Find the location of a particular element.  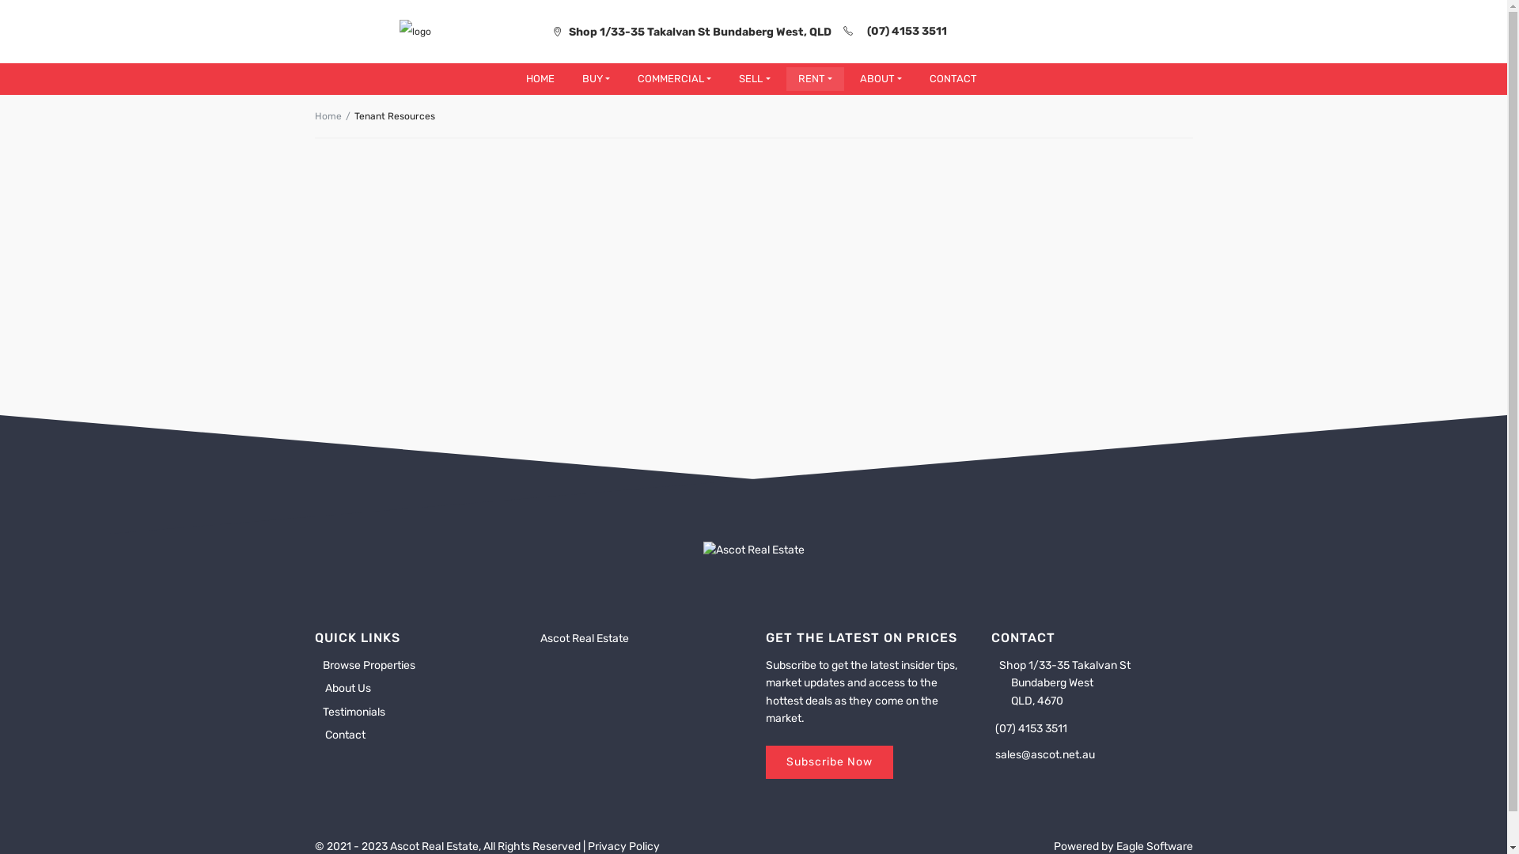

Butterfly is located at coordinates (753, 550).